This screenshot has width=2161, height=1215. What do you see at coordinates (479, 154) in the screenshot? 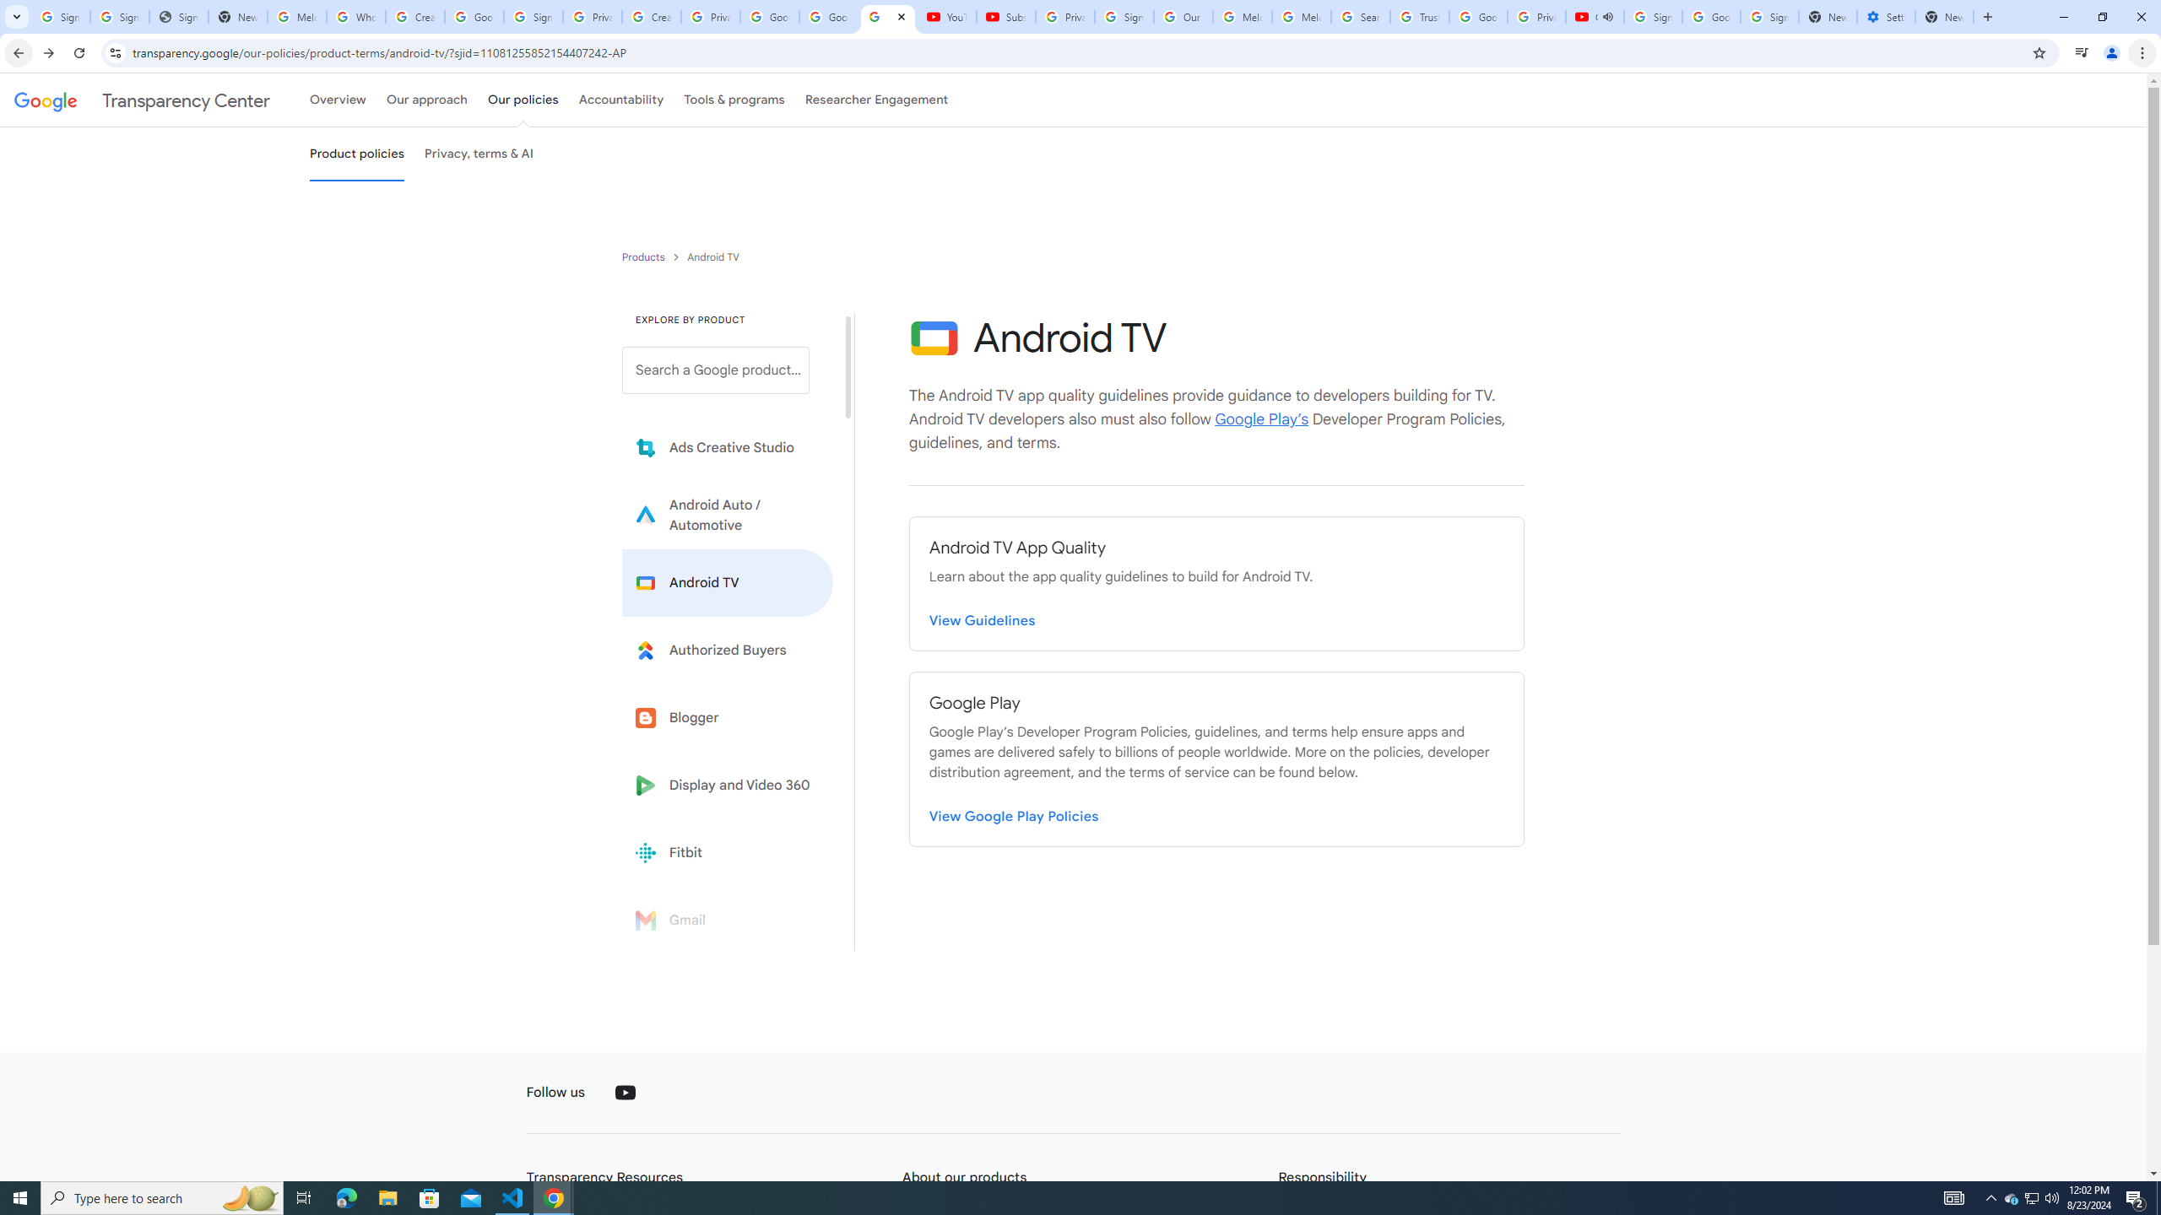
I see `Privacy, terms & AI` at bounding box center [479, 154].